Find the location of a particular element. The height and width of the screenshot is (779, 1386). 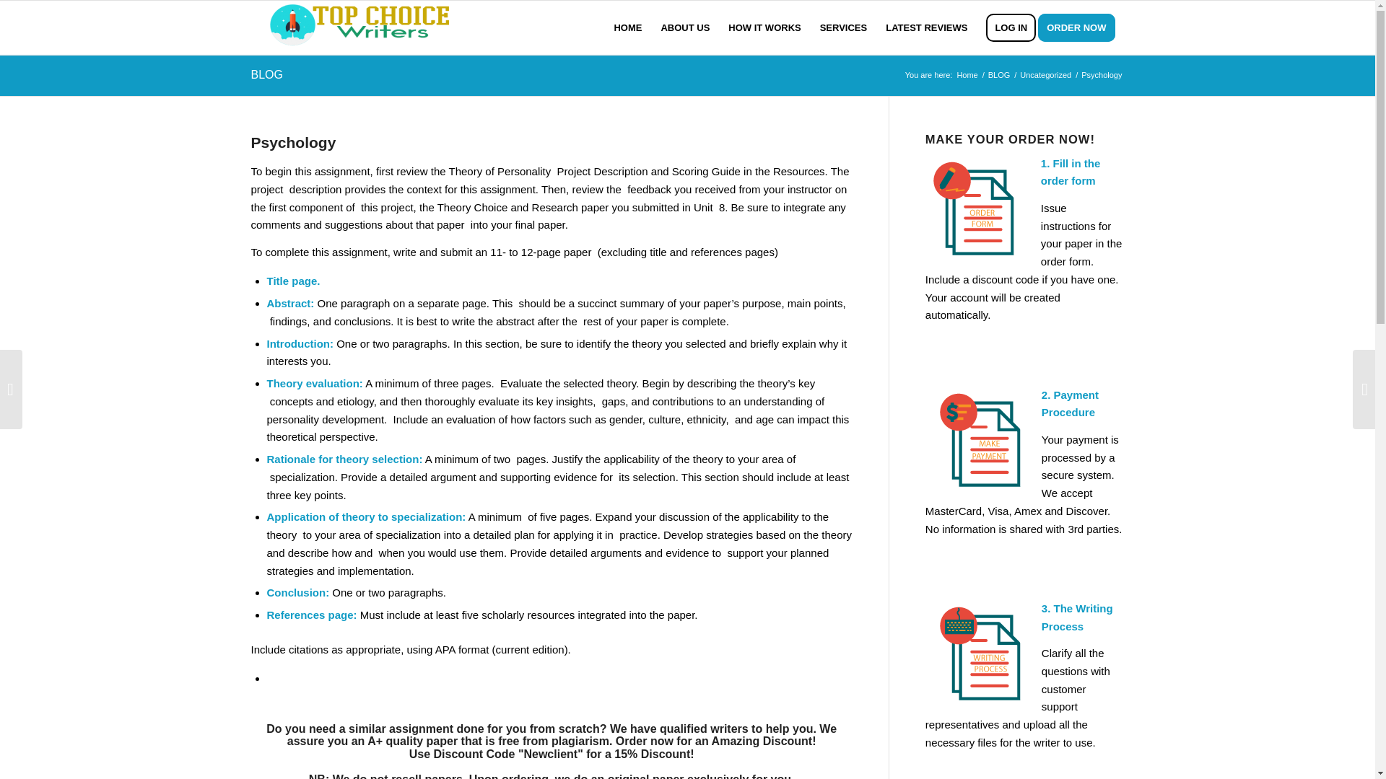

HOW IT WORKS is located at coordinates (764, 27).